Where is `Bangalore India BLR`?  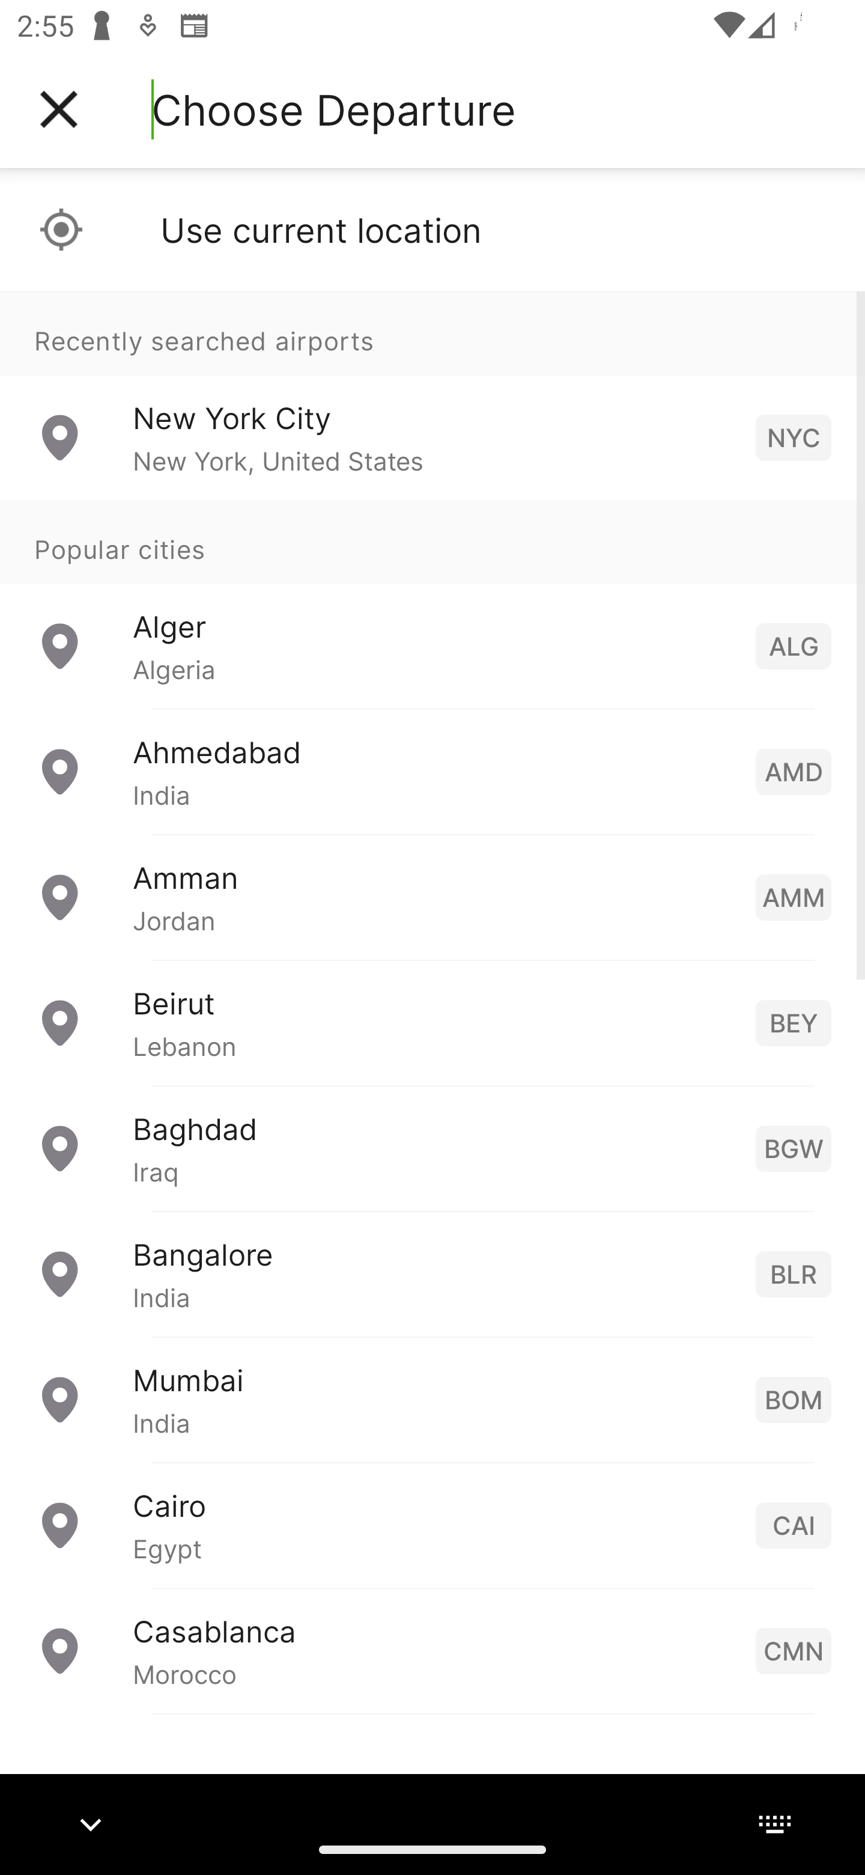
Bangalore India BLR is located at coordinates (432, 1274).